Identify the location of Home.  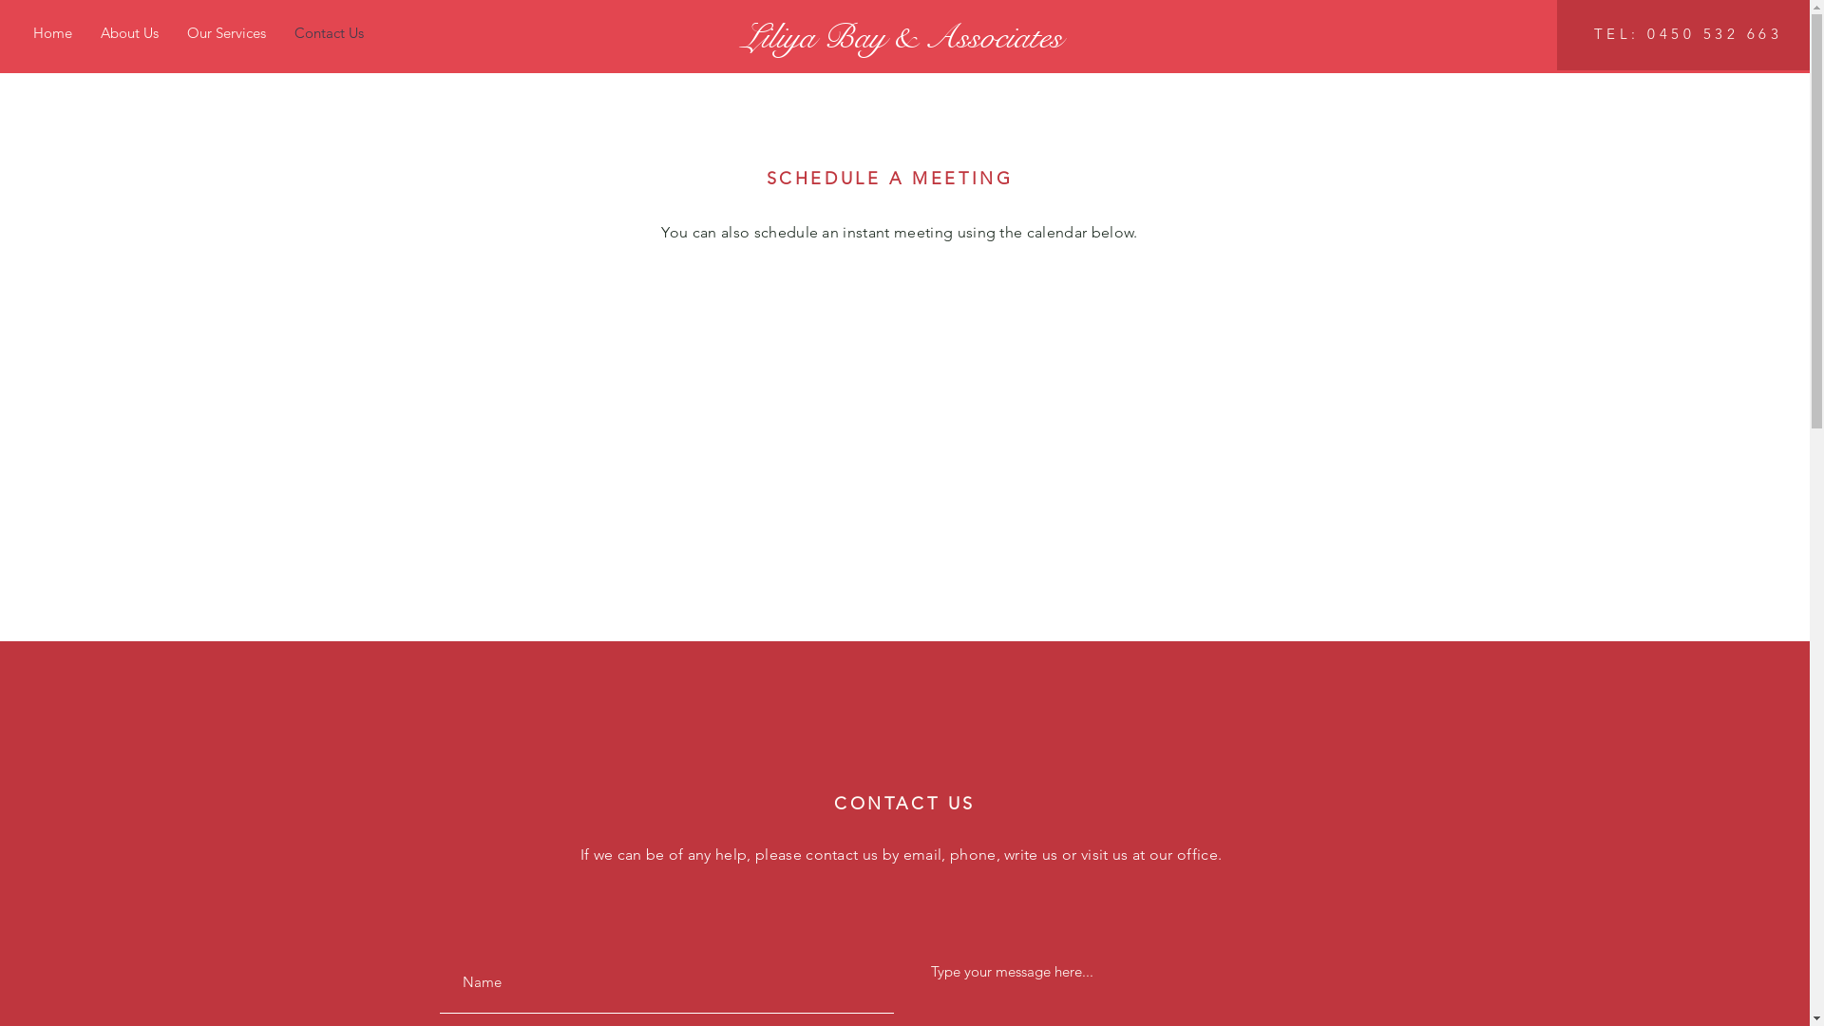
(53, 33).